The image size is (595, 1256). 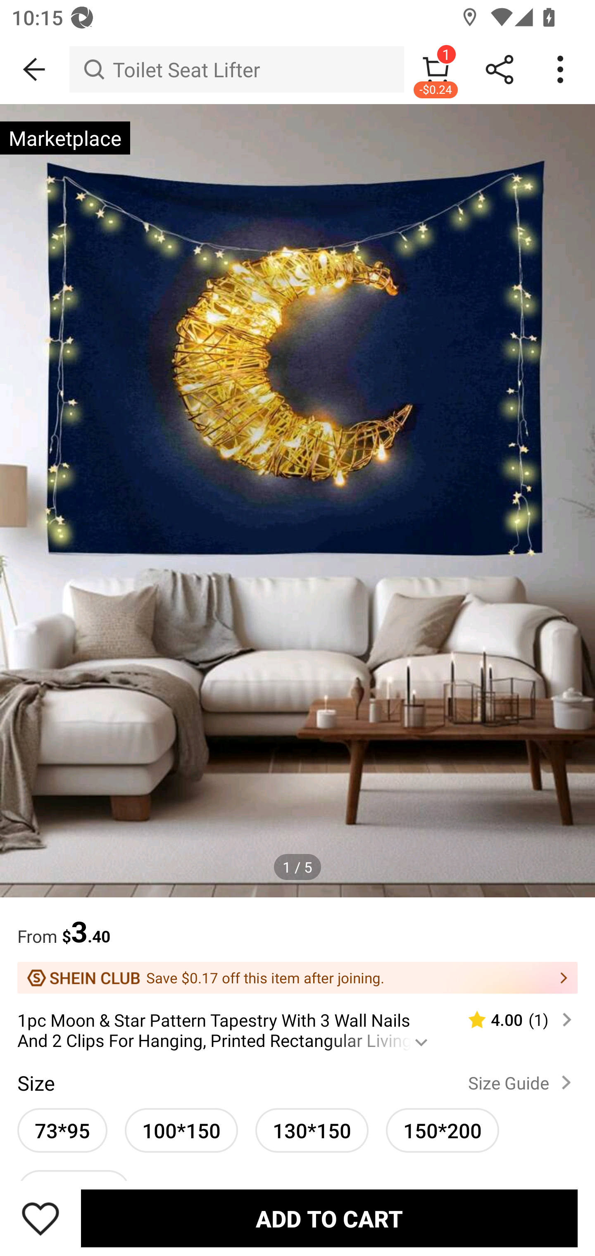 I want to click on Save $0.17 off this item after joining., so click(x=297, y=978).